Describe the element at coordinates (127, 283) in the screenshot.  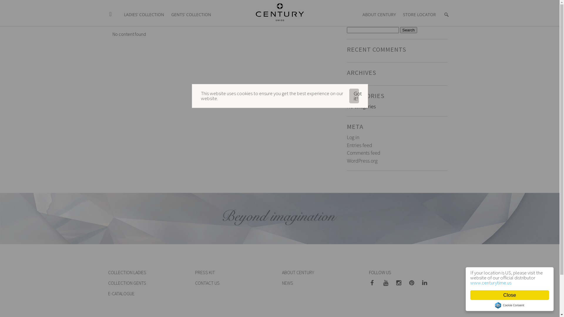
I see `COLLECTION GENTS` at that location.